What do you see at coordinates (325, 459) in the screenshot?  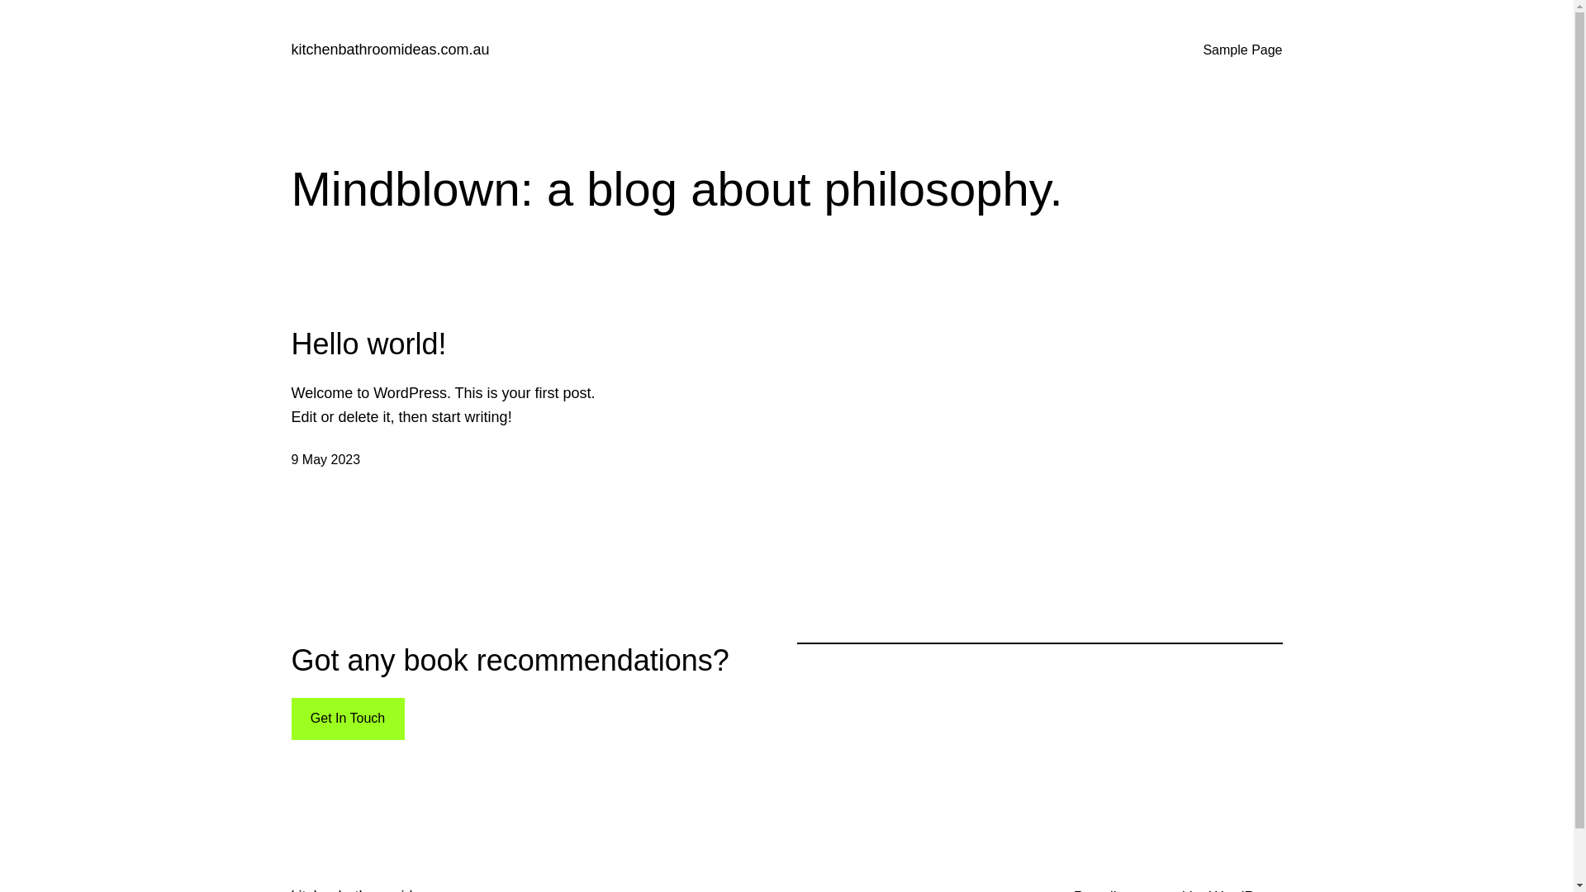 I see `9 May 2023` at bounding box center [325, 459].